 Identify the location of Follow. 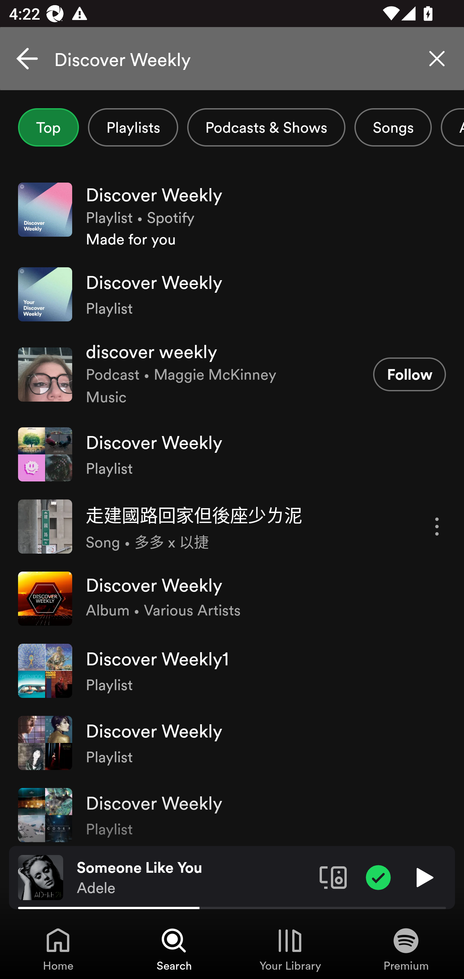
(409, 374).